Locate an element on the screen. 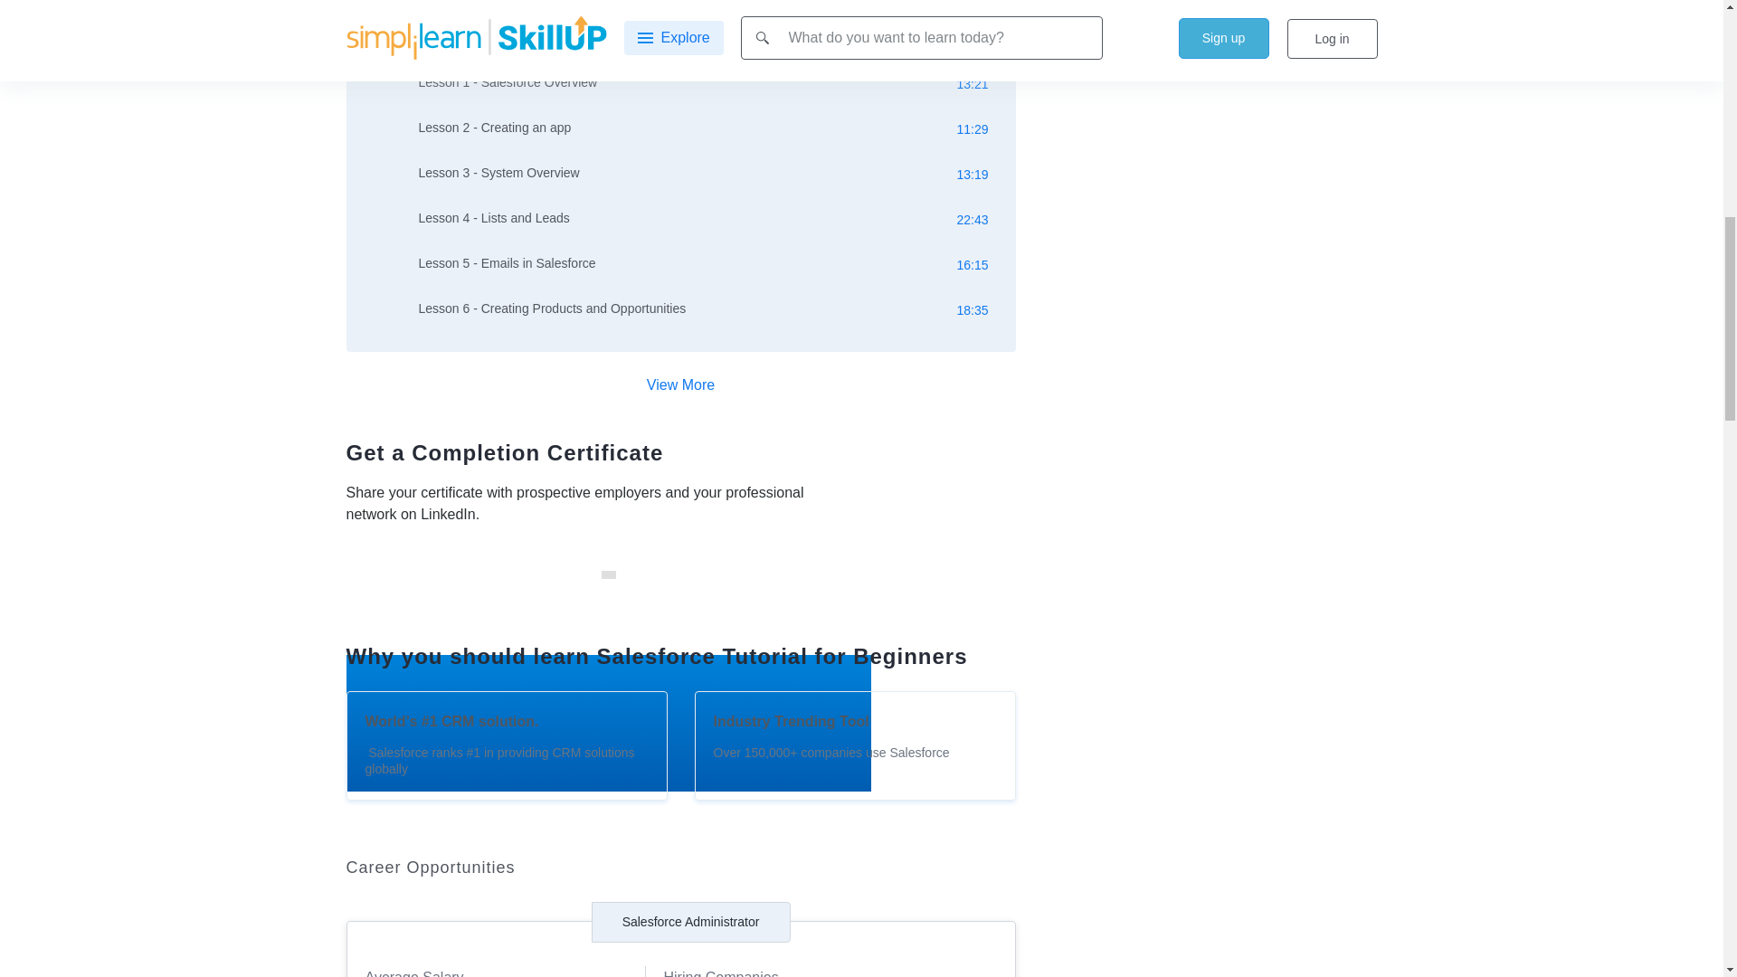 The width and height of the screenshot is (1737, 977). View More is located at coordinates (680, 384).